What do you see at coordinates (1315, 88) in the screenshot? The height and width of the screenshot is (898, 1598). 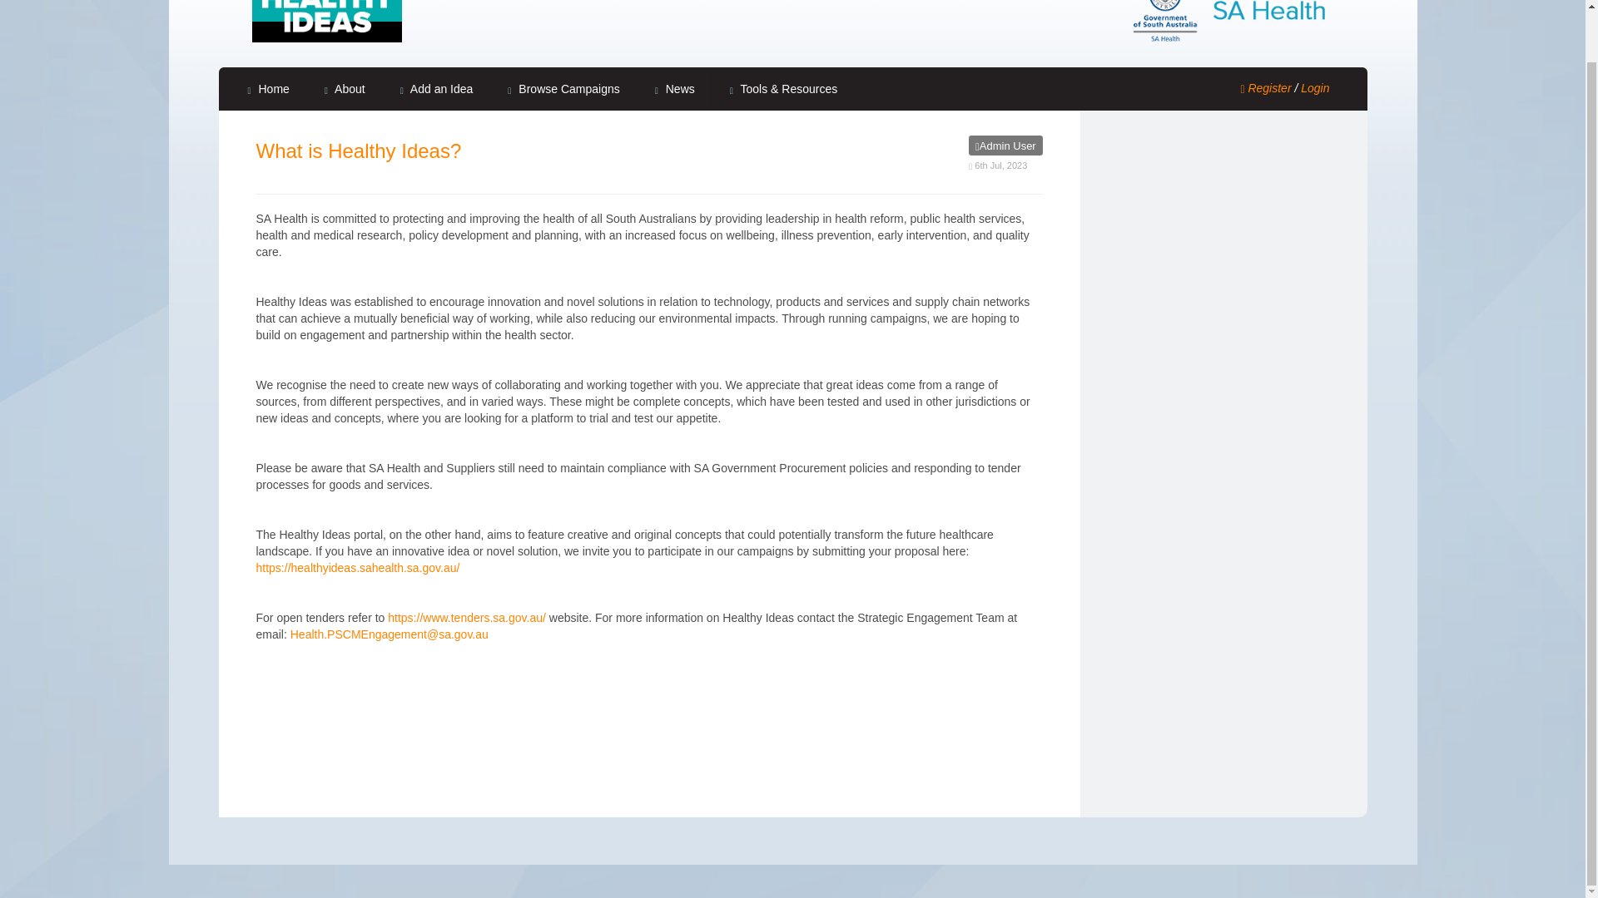 I see `Login` at bounding box center [1315, 88].